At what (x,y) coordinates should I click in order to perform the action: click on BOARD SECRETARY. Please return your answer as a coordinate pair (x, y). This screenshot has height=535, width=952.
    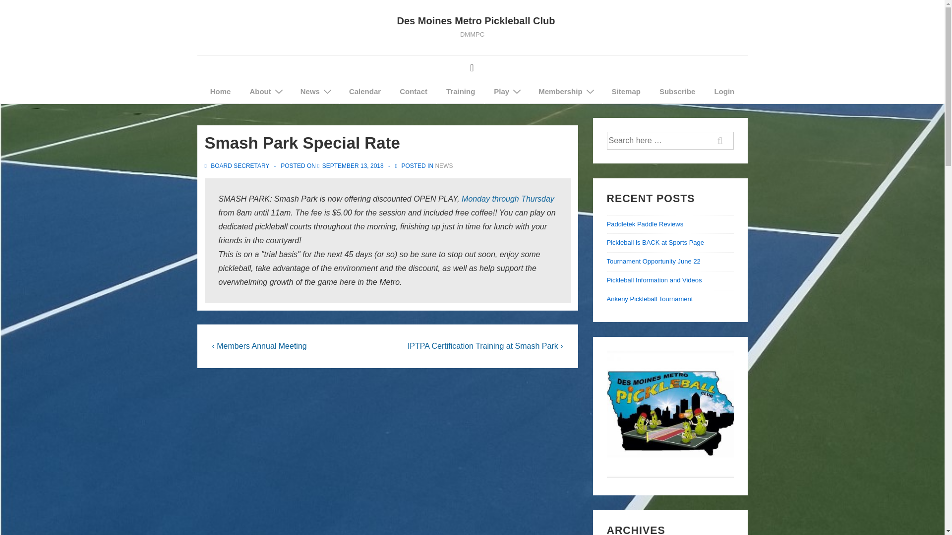
    Looking at the image, I should click on (237, 166).